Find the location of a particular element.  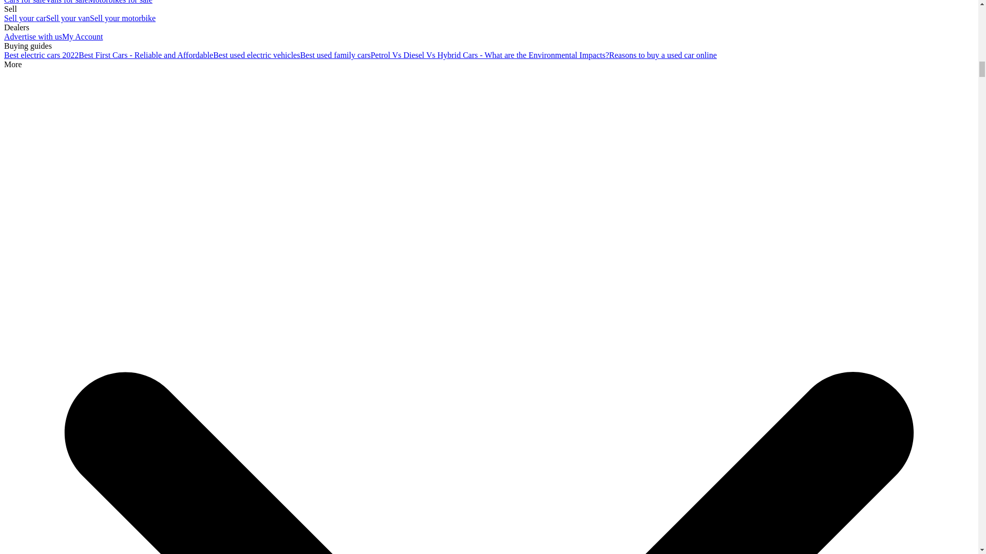

Best electric cars 2022  is located at coordinates (41, 55).